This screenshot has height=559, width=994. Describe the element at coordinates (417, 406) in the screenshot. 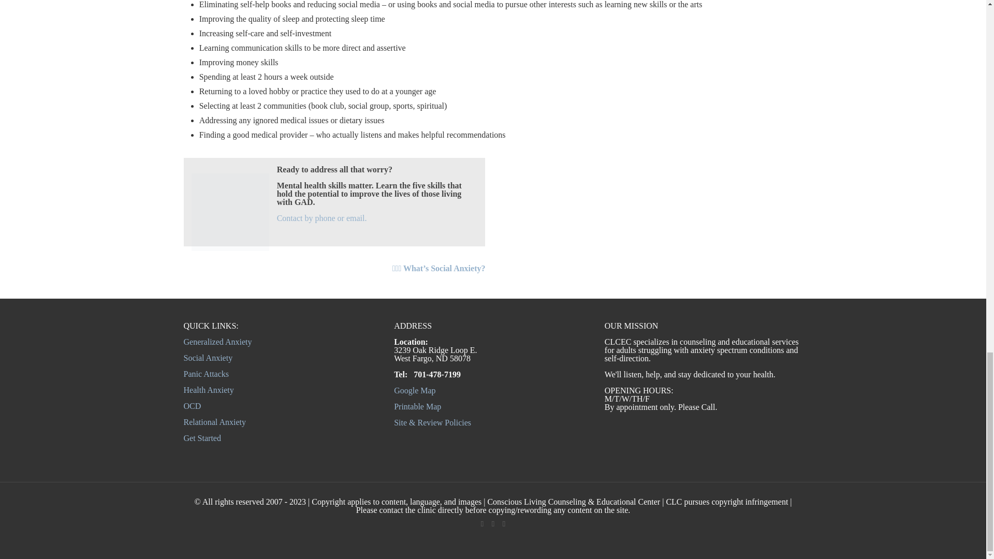

I see `Printable Map` at that location.